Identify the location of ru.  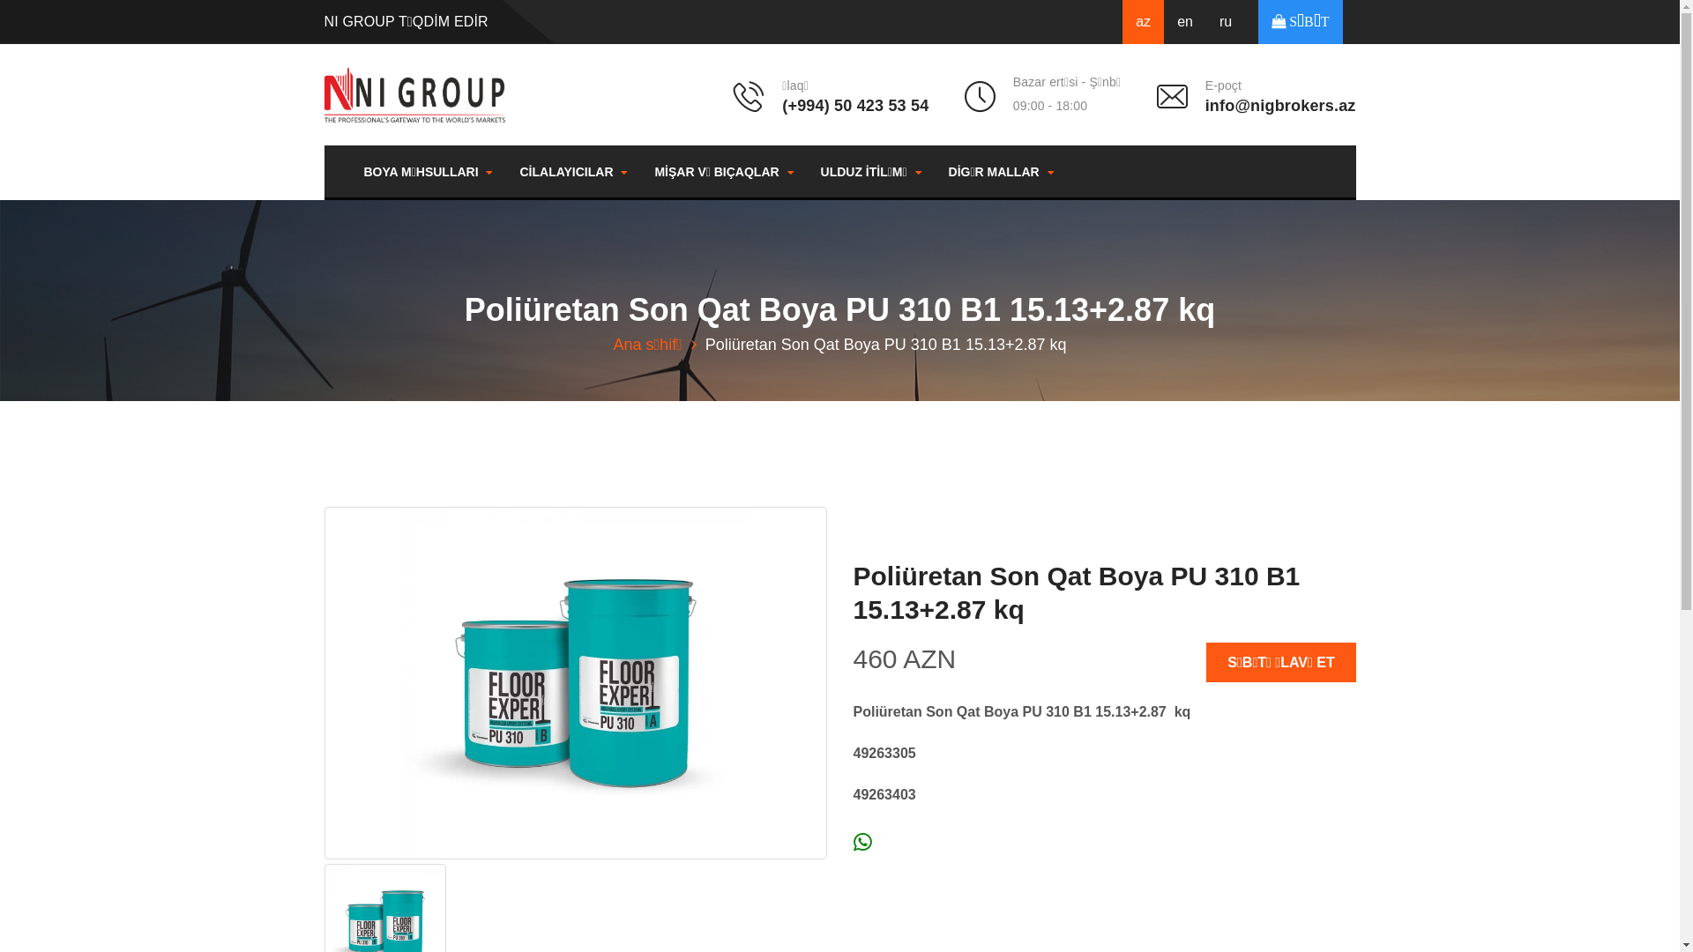
(1226, 22).